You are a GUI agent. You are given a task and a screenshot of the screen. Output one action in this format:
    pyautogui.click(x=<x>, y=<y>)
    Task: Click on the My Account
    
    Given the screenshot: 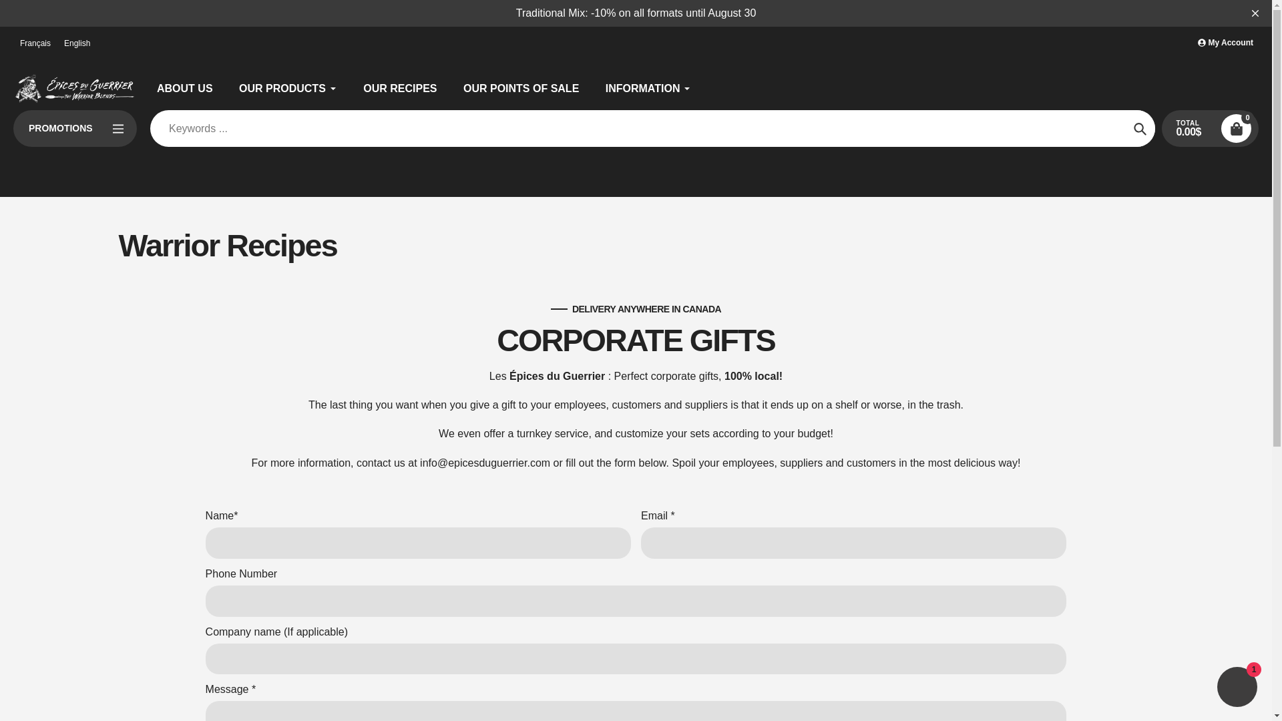 What is the action you would take?
    pyautogui.click(x=1225, y=43)
    